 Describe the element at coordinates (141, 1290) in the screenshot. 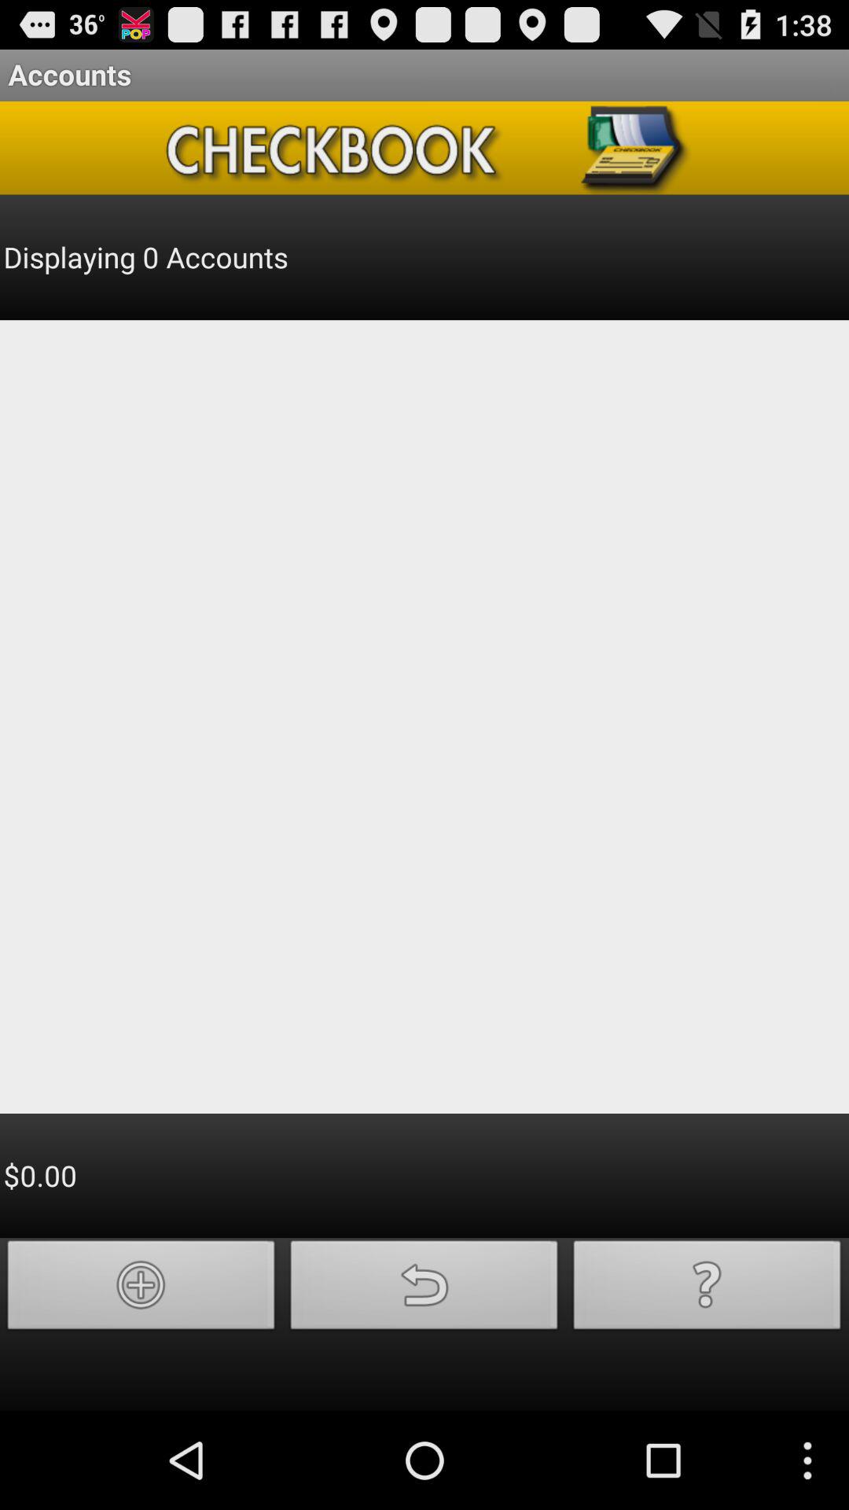

I see `enter new item` at that location.